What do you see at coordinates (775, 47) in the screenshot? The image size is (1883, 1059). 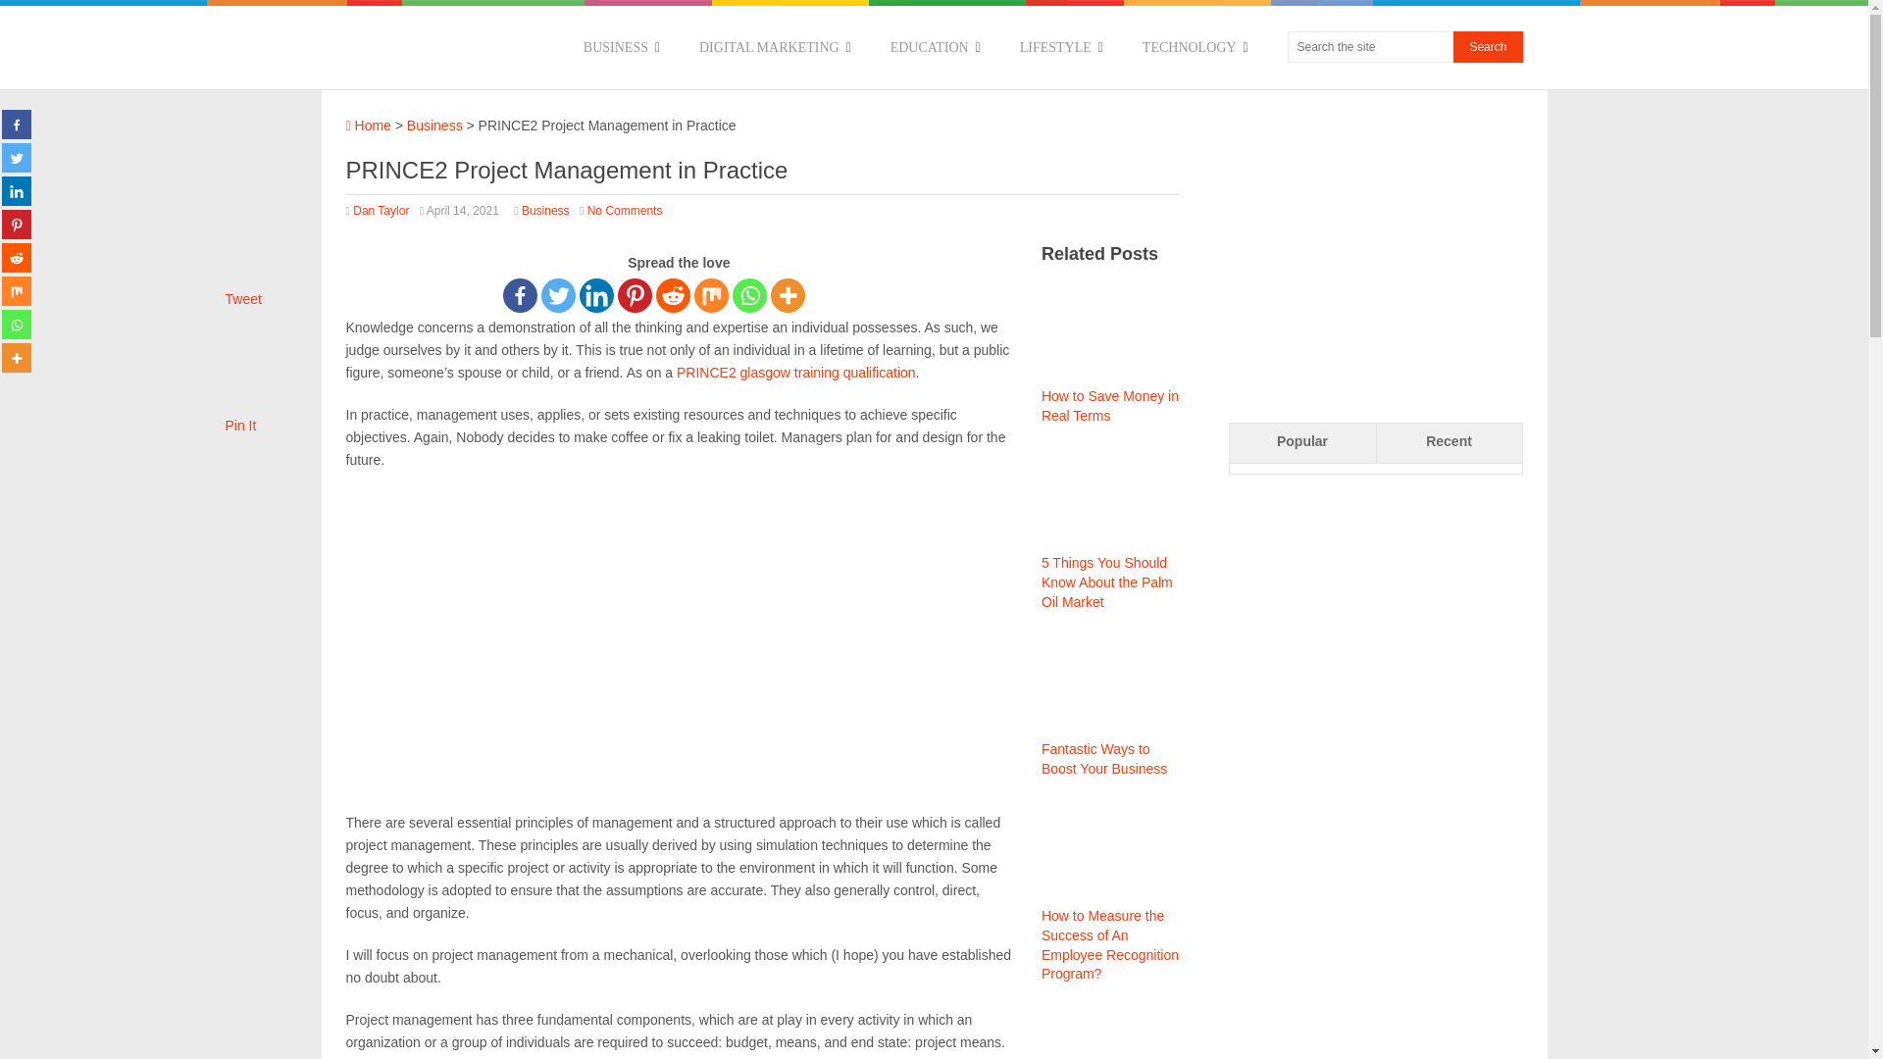 I see `DIGITAL MARKETING` at bounding box center [775, 47].